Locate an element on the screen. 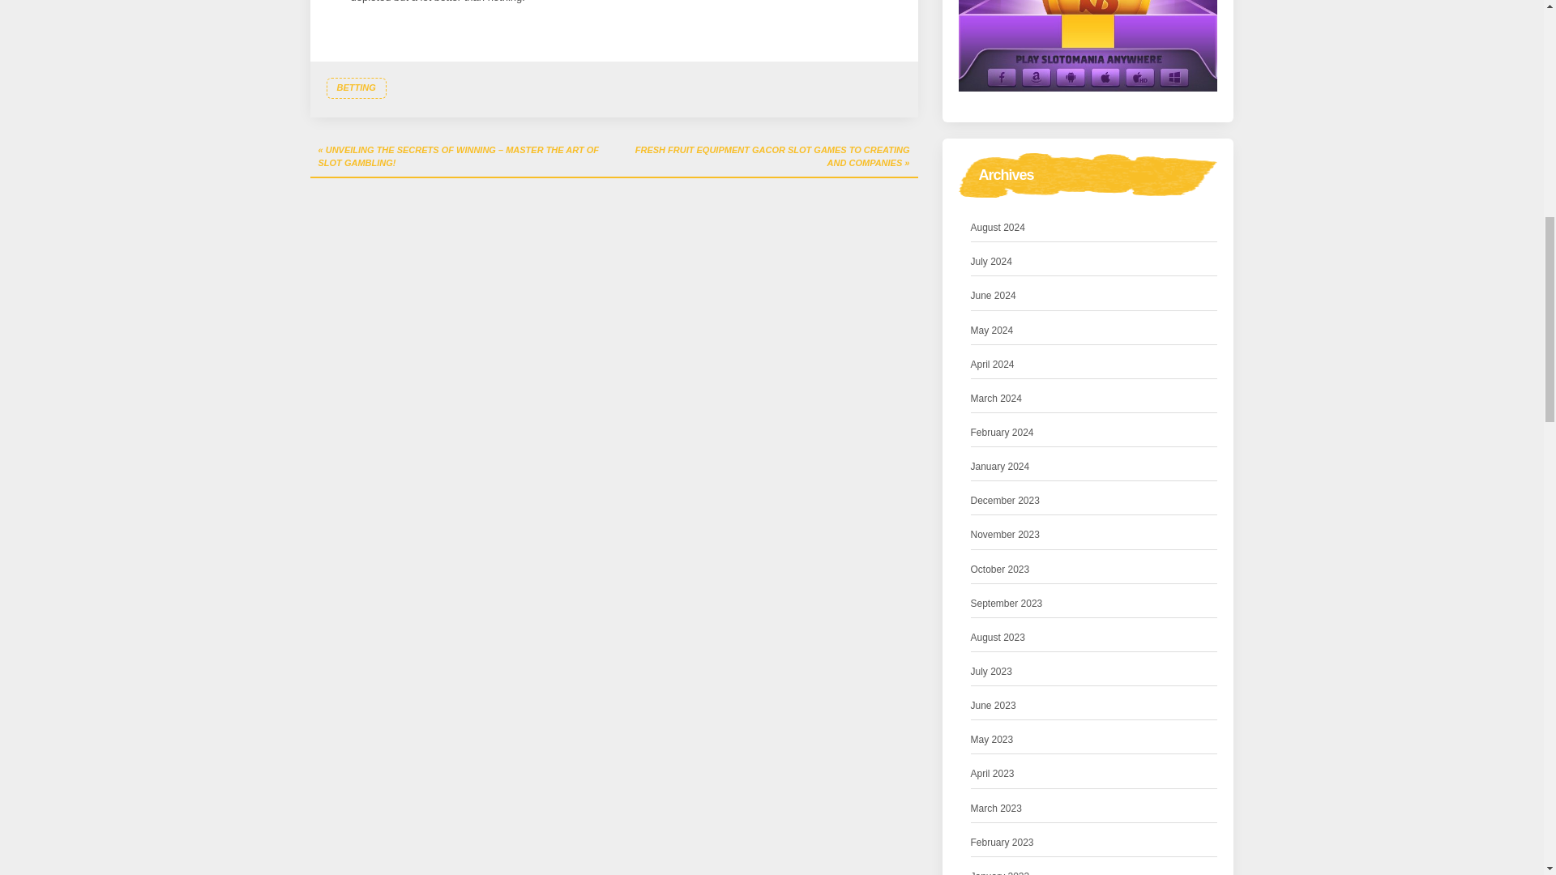 The image size is (1556, 875). February 2023 is located at coordinates (1002, 843).